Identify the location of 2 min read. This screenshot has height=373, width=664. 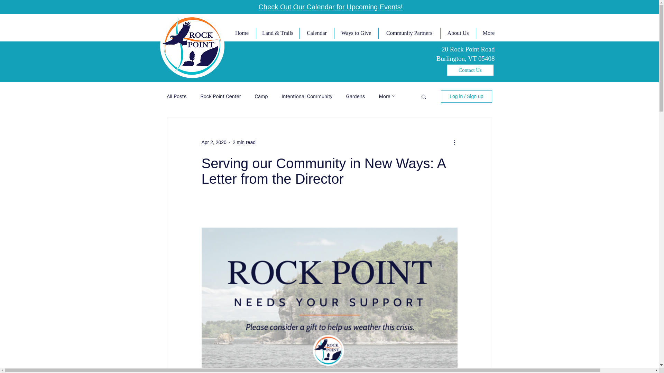
(244, 142).